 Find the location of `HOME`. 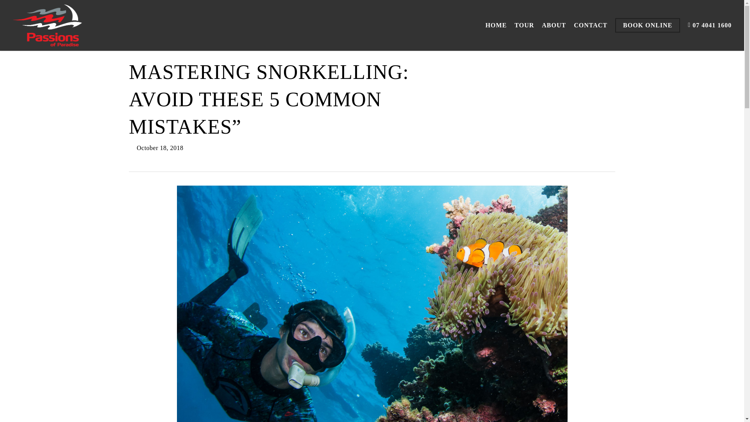

HOME is located at coordinates (496, 25).